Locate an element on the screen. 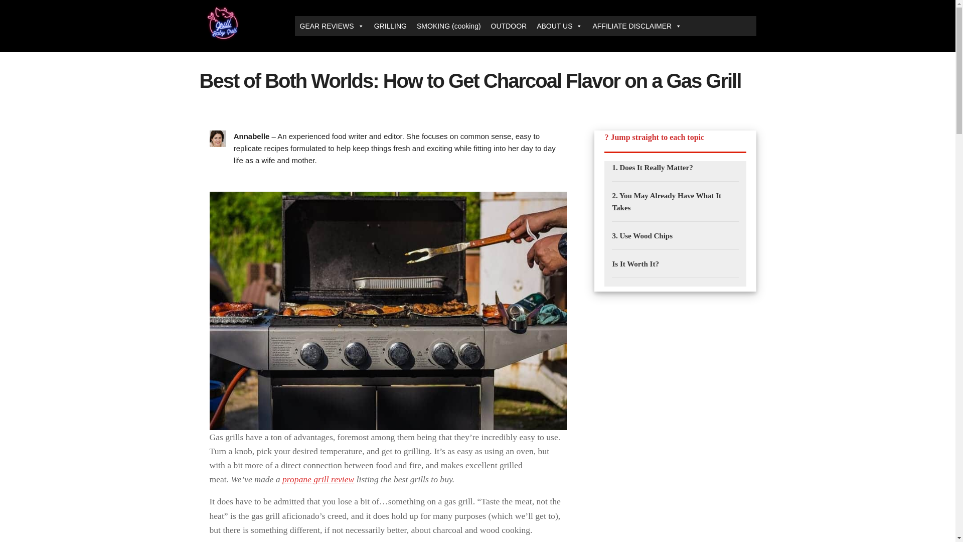 The width and height of the screenshot is (963, 542). propane grill review is located at coordinates (318, 479).